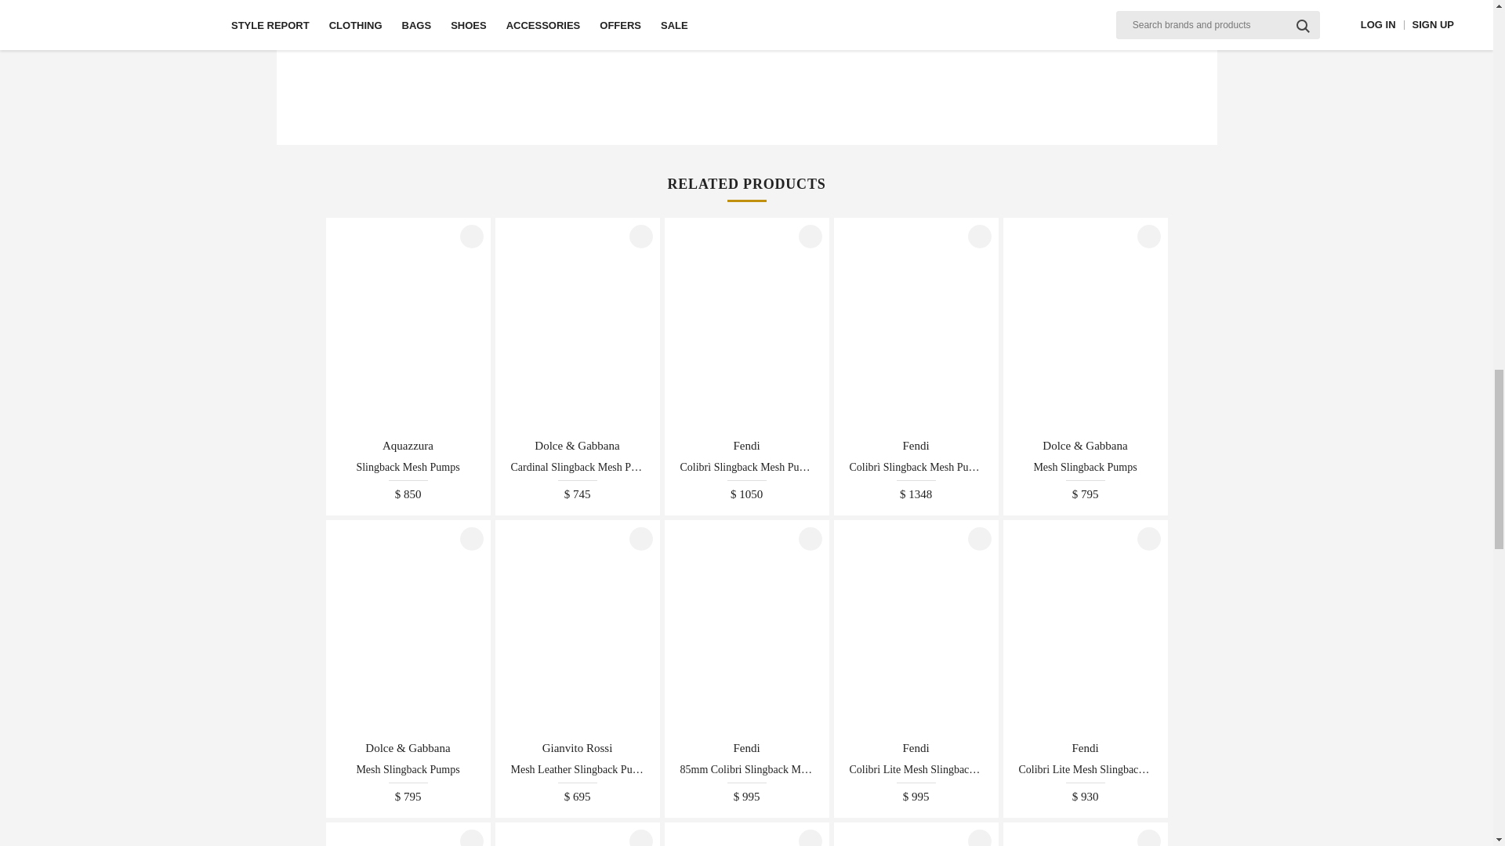  I want to click on Colibri Lite Mesh Slingback Pumps, so click(916, 774).